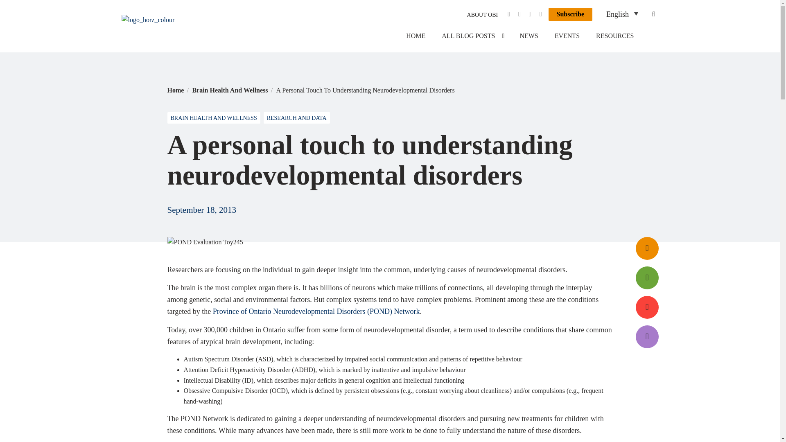 The image size is (786, 442). I want to click on HOME, so click(416, 36).